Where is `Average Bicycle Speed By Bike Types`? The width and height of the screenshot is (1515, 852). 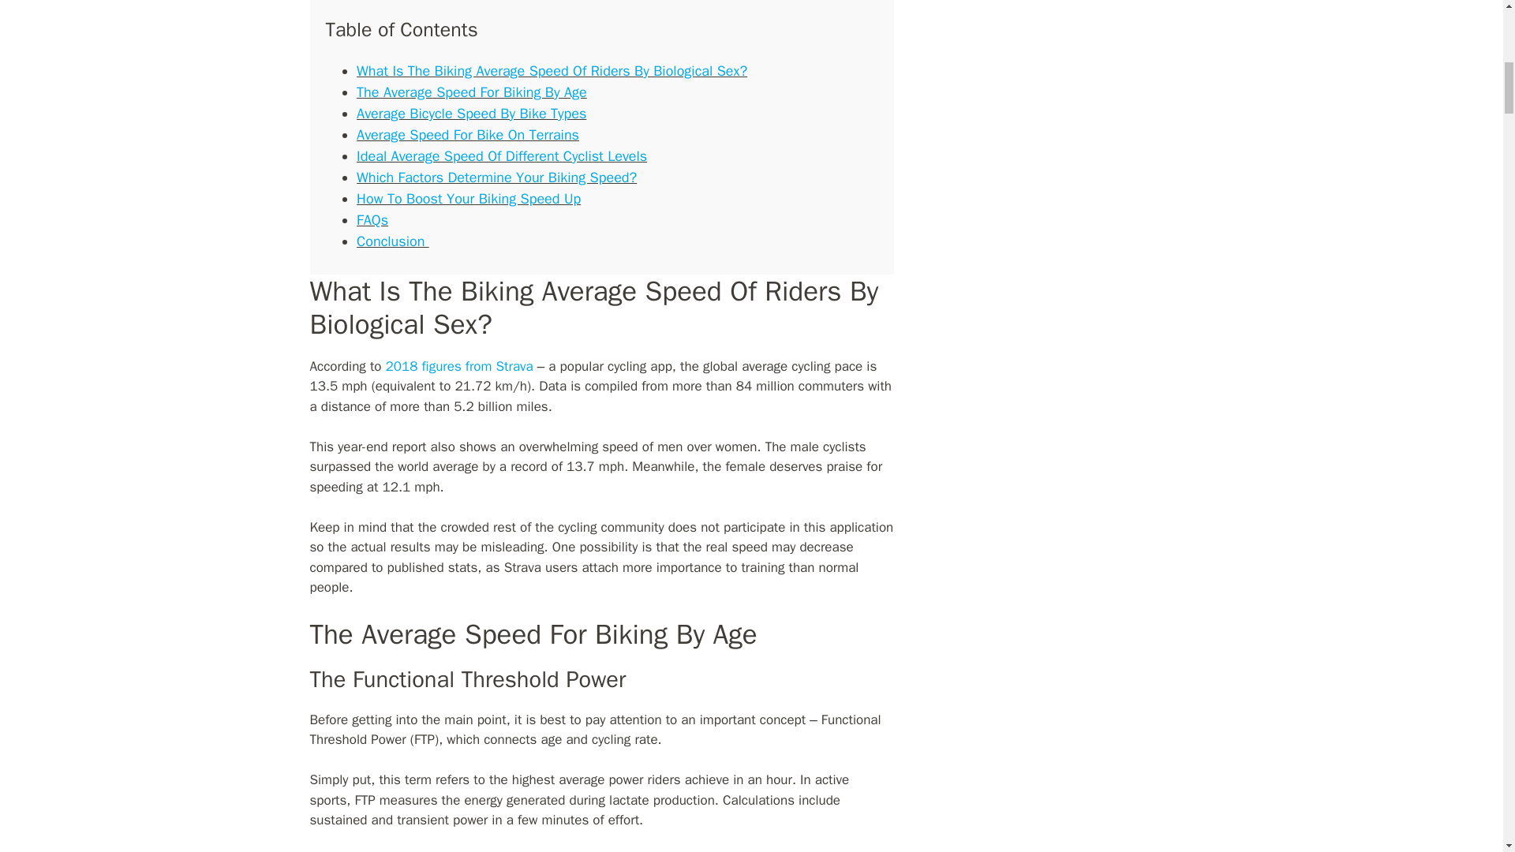
Average Bicycle Speed By Bike Types is located at coordinates (471, 114).